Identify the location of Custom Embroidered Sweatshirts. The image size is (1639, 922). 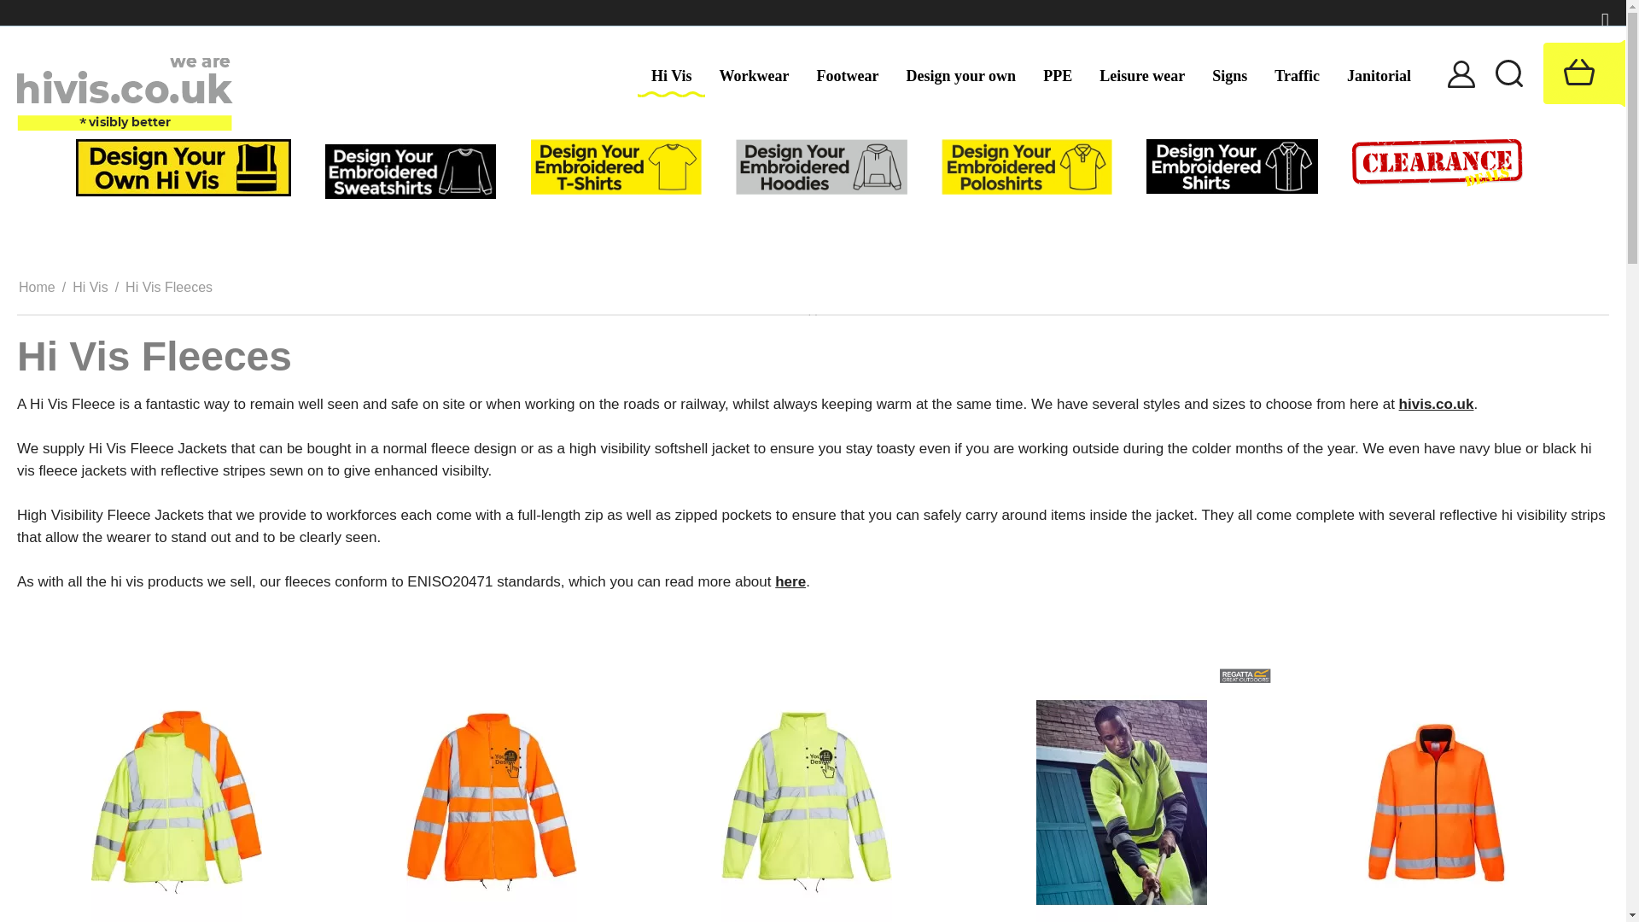
(410, 171).